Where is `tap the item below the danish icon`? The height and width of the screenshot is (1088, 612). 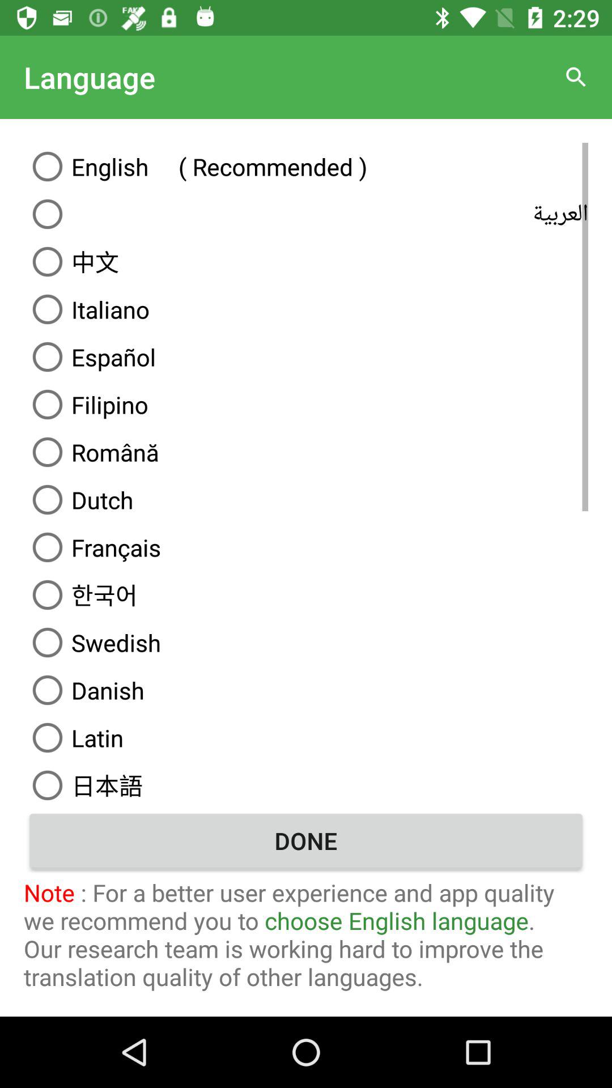
tap the item below the danish icon is located at coordinates (306, 738).